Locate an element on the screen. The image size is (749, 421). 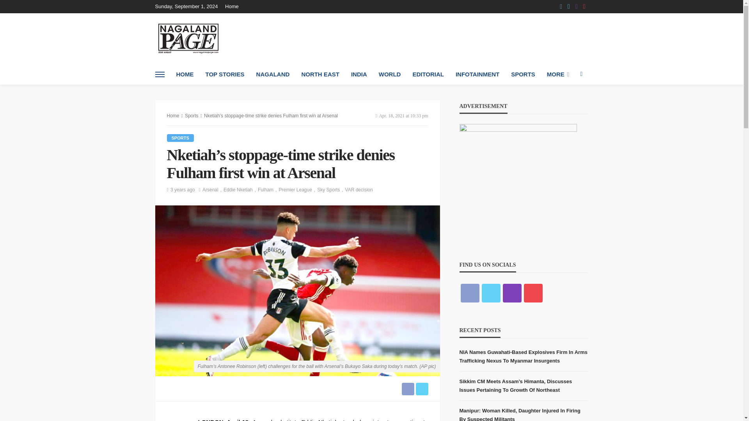
HOME is located at coordinates (184, 74).